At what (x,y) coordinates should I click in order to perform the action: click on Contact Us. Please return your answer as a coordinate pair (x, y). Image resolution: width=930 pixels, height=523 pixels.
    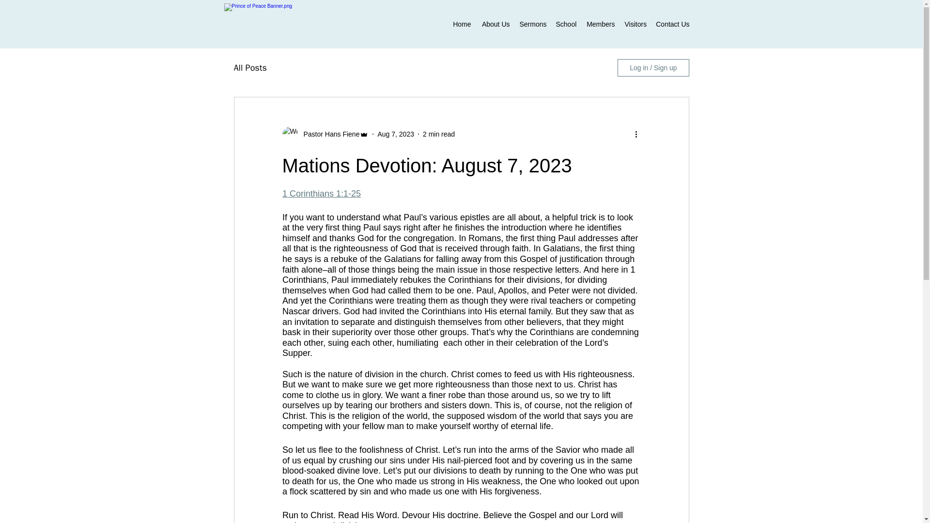
    Looking at the image, I should click on (673, 24).